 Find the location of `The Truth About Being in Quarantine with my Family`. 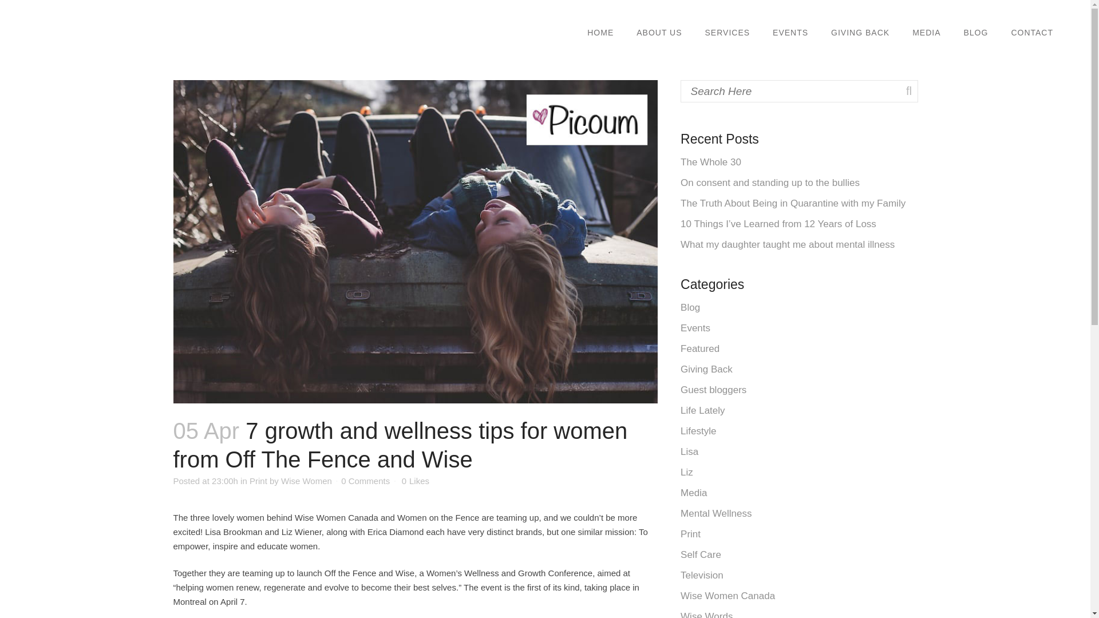

The Truth About Being in Quarantine with my Family is located at coordinates (793, 203).